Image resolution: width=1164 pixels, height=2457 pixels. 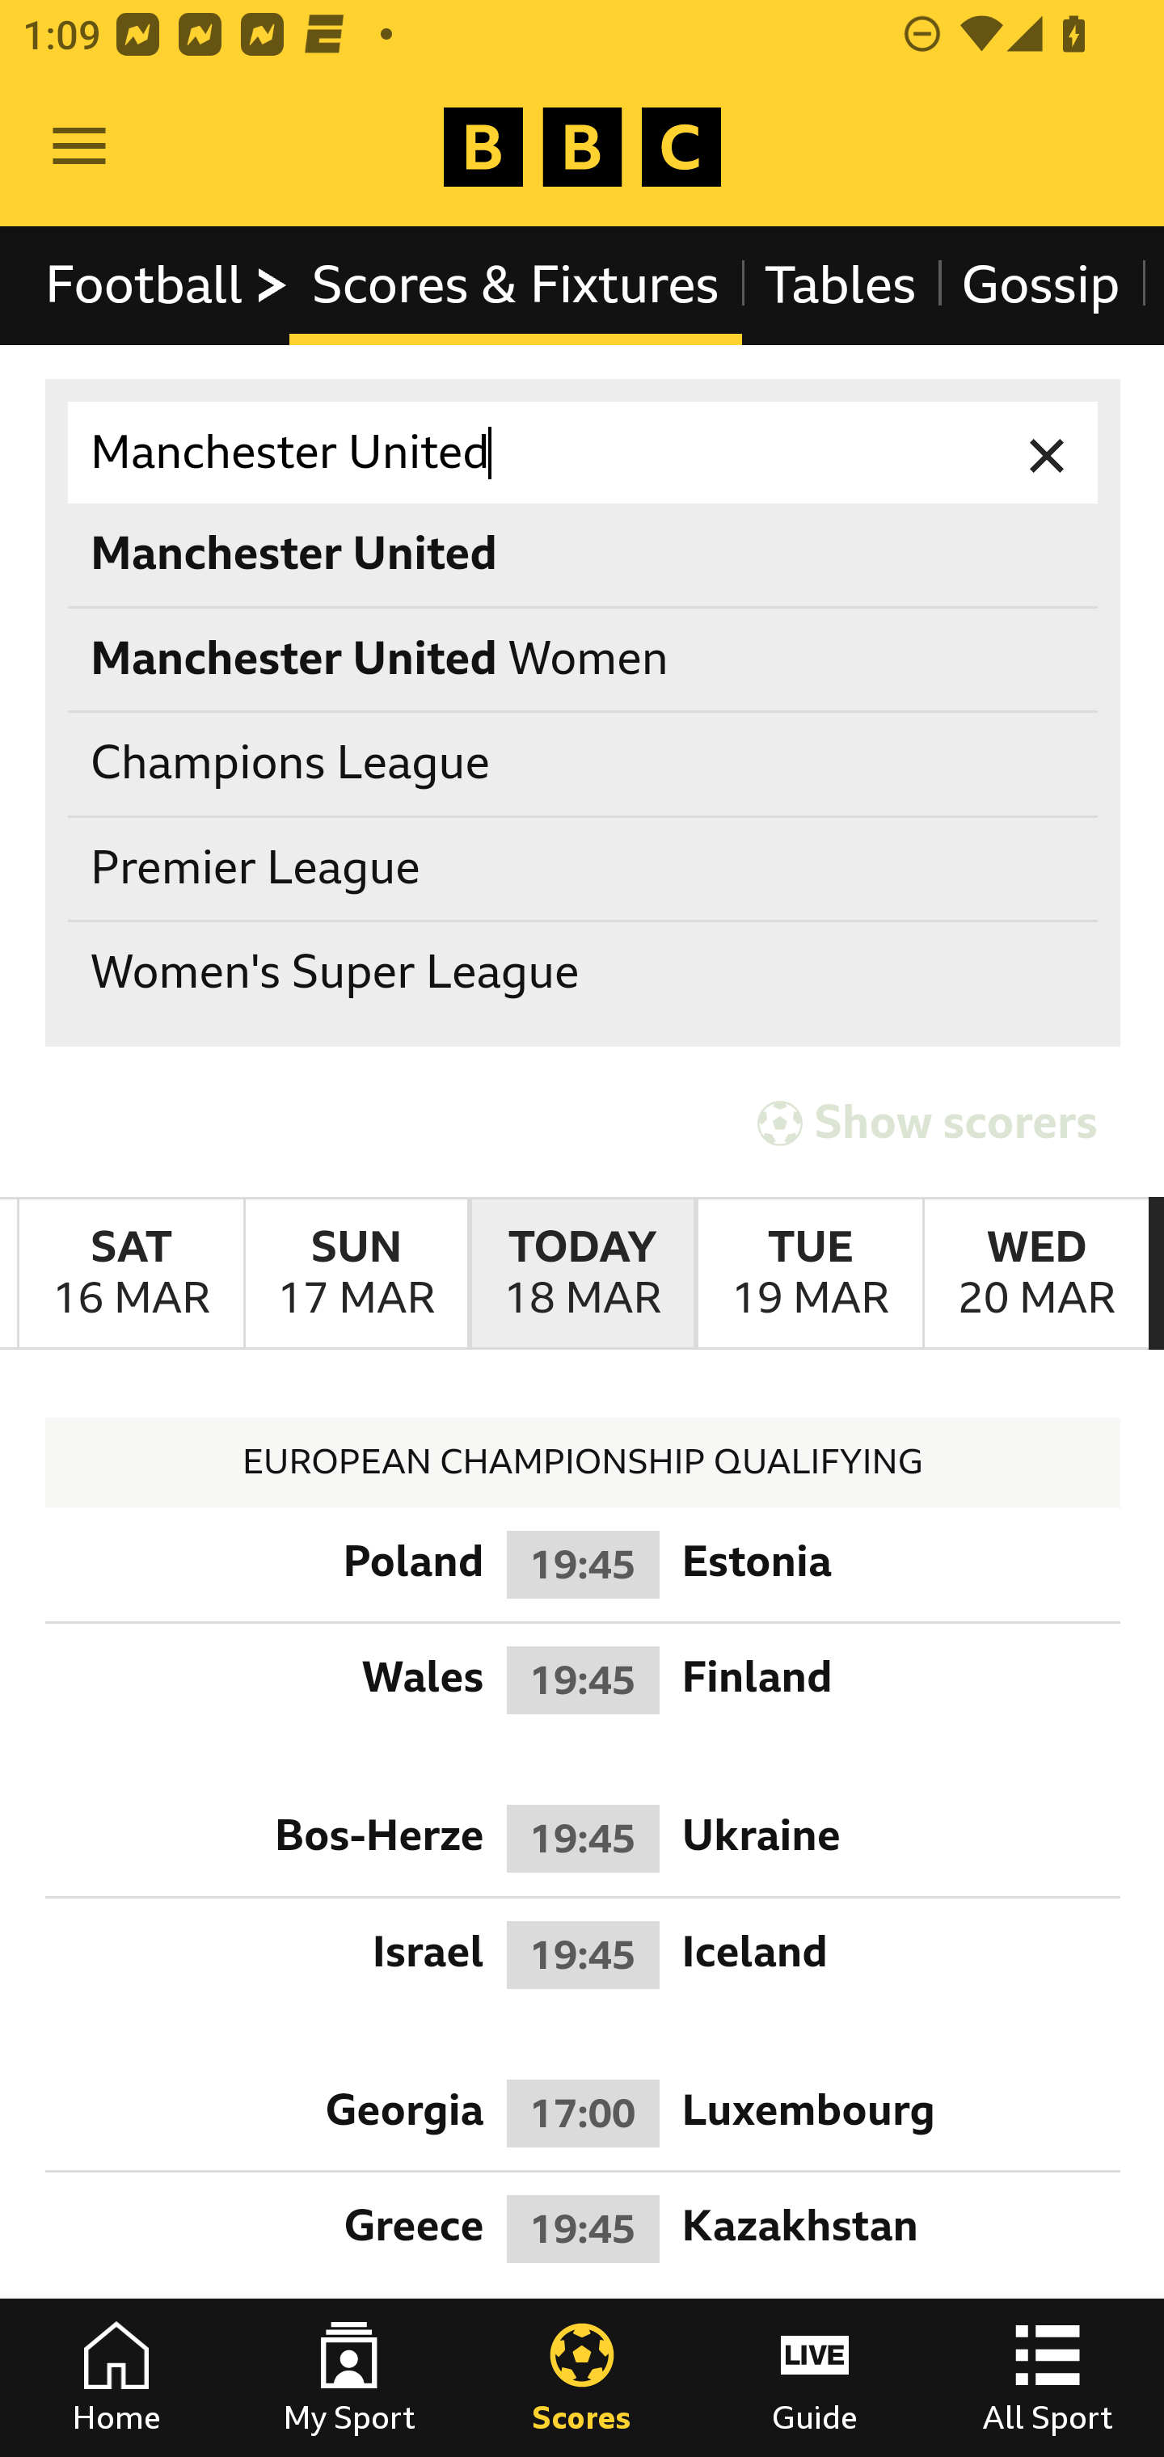 What do you see at coordinates (516, 284) in the screenshot?
I see `Scores & Fixtures` at bounding box center [516, 284].